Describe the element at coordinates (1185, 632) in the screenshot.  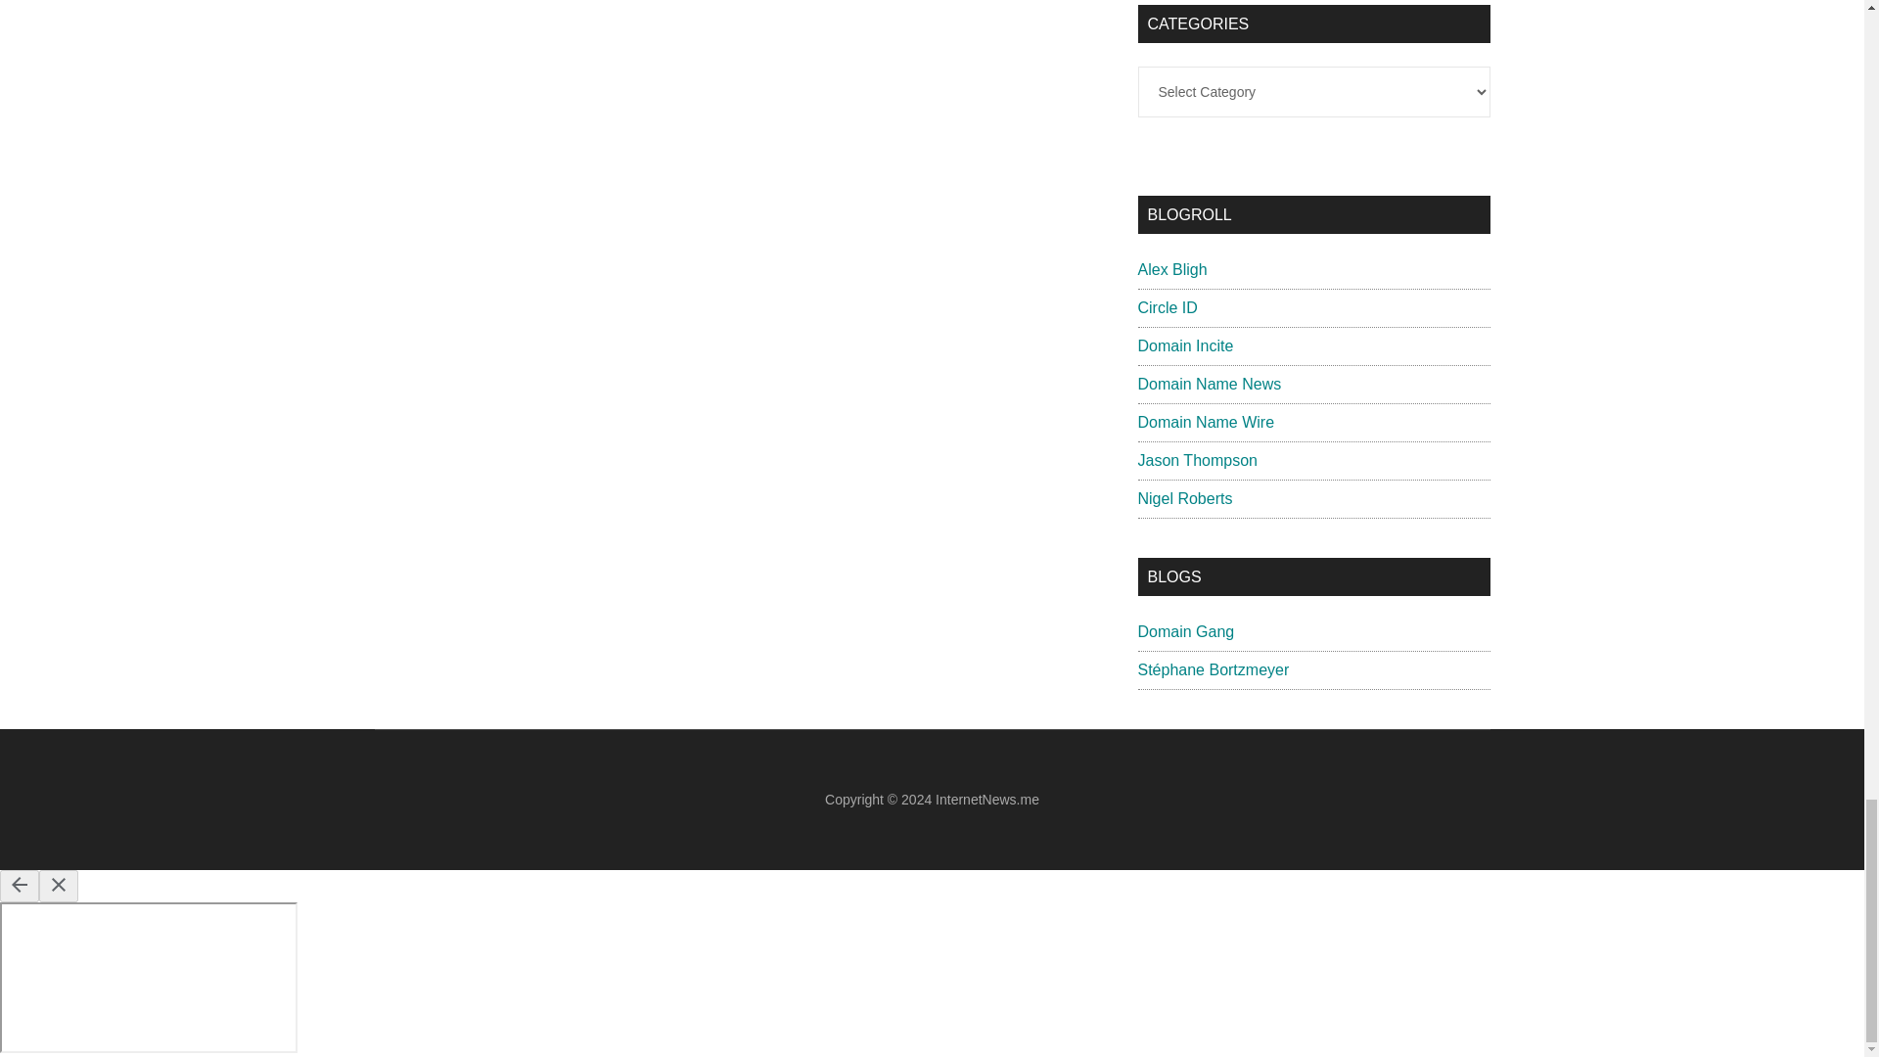
I see `Domain news and humour` at that location.